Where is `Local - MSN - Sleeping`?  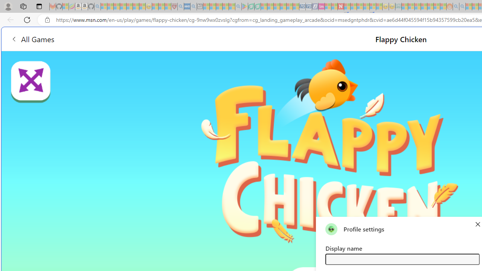 Local - MSN - Sleeping is located at coordinates (168, 7).